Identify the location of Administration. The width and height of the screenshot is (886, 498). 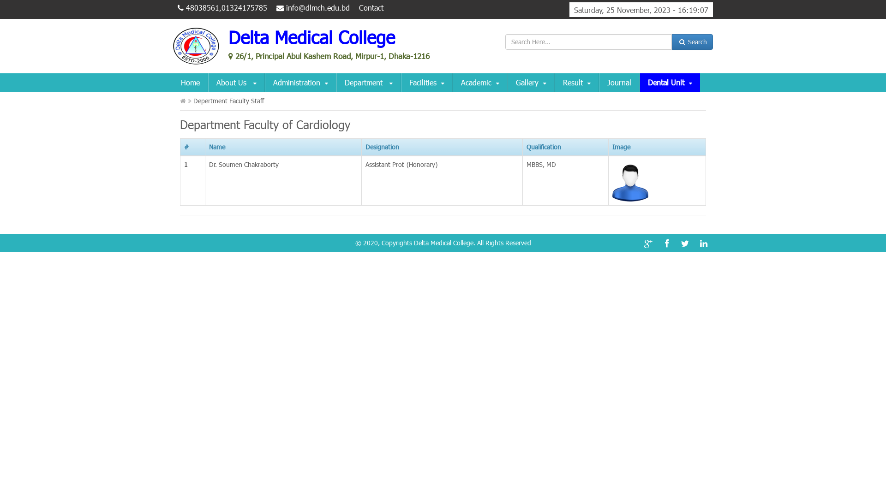
(301, 83).